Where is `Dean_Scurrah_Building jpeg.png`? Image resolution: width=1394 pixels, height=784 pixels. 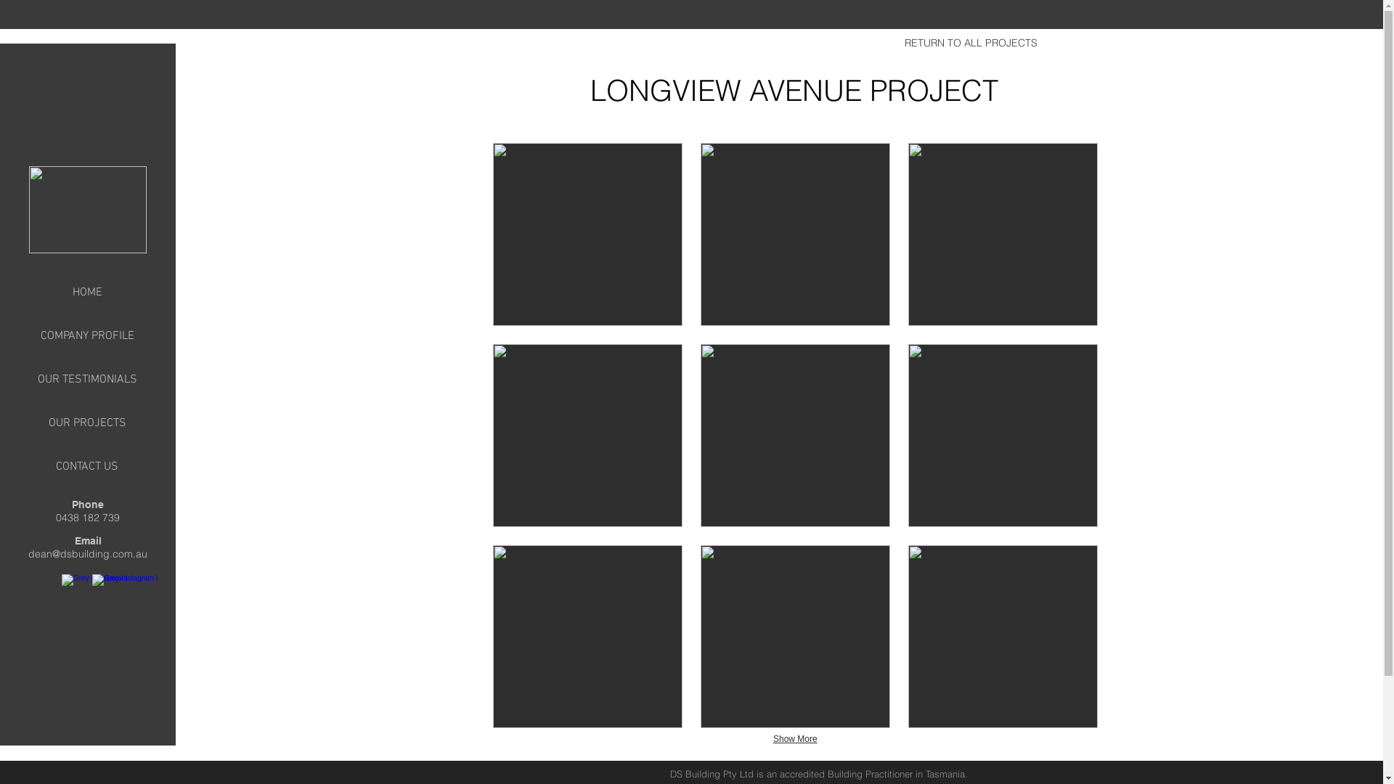 Dean_Scurrah_Building jpeg.png is located at coordinates (88, 209).